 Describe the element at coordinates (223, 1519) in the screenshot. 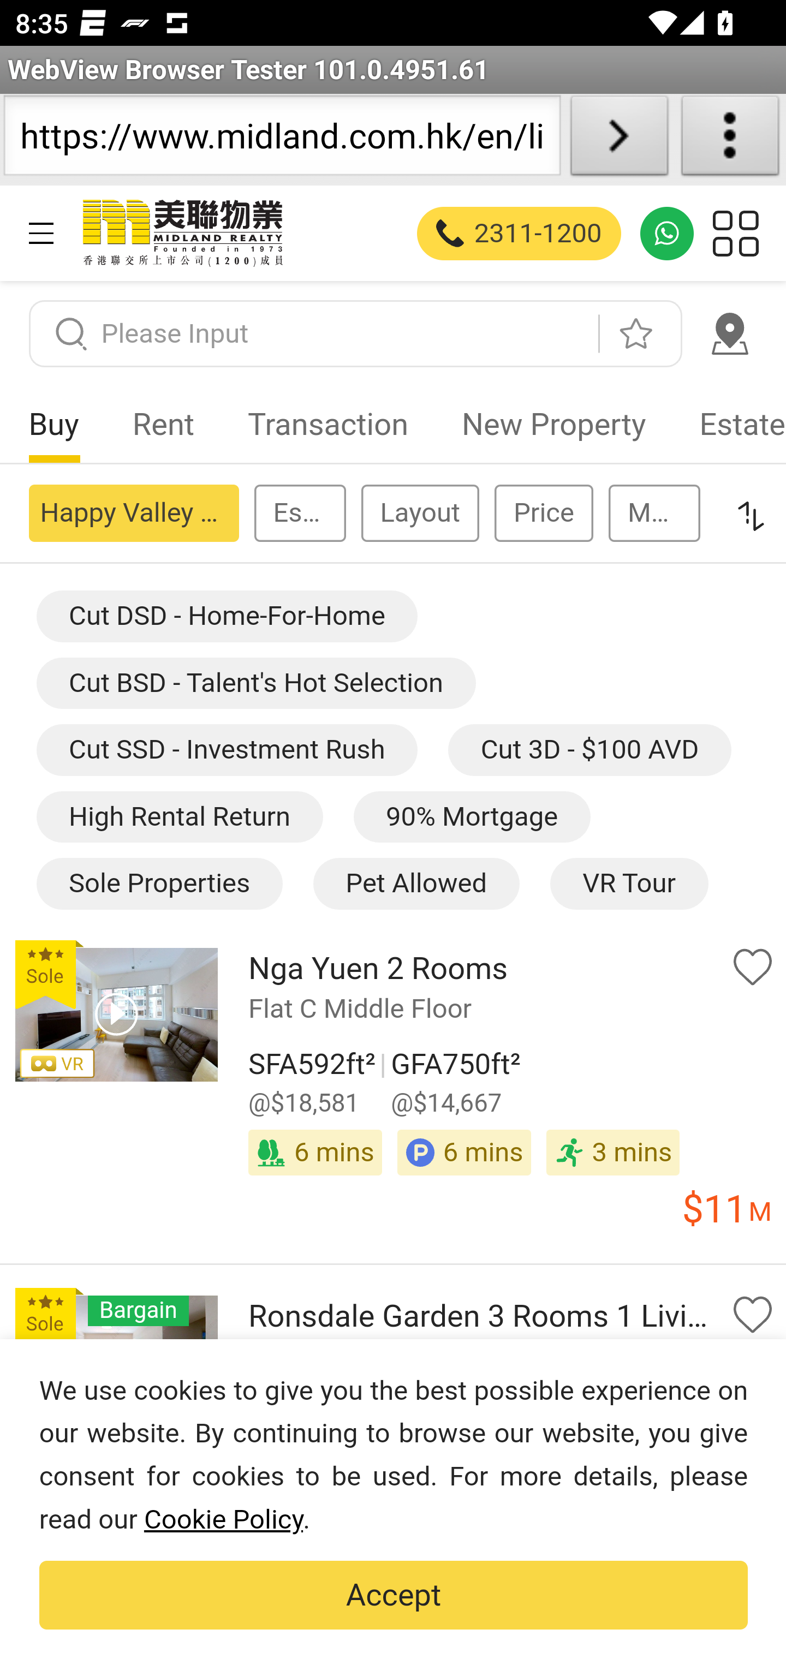

I see `Cookie Policy` at that location.